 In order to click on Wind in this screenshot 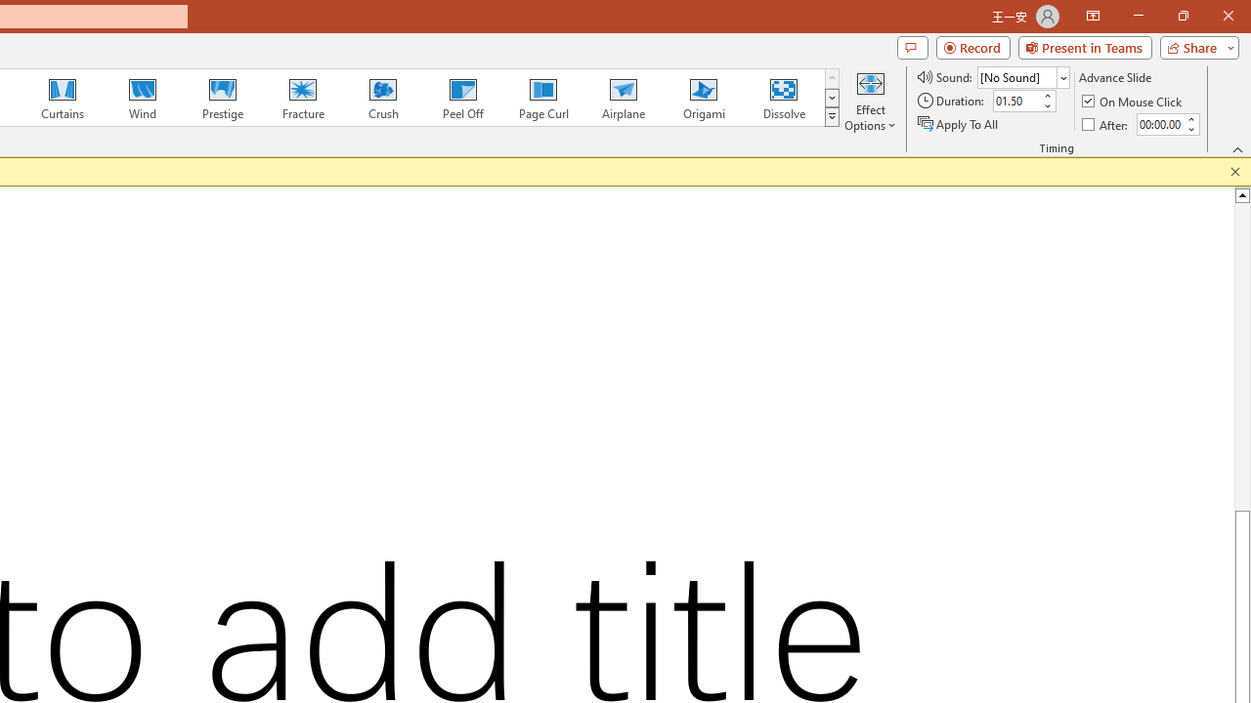, I will do `click(142, 98)`.